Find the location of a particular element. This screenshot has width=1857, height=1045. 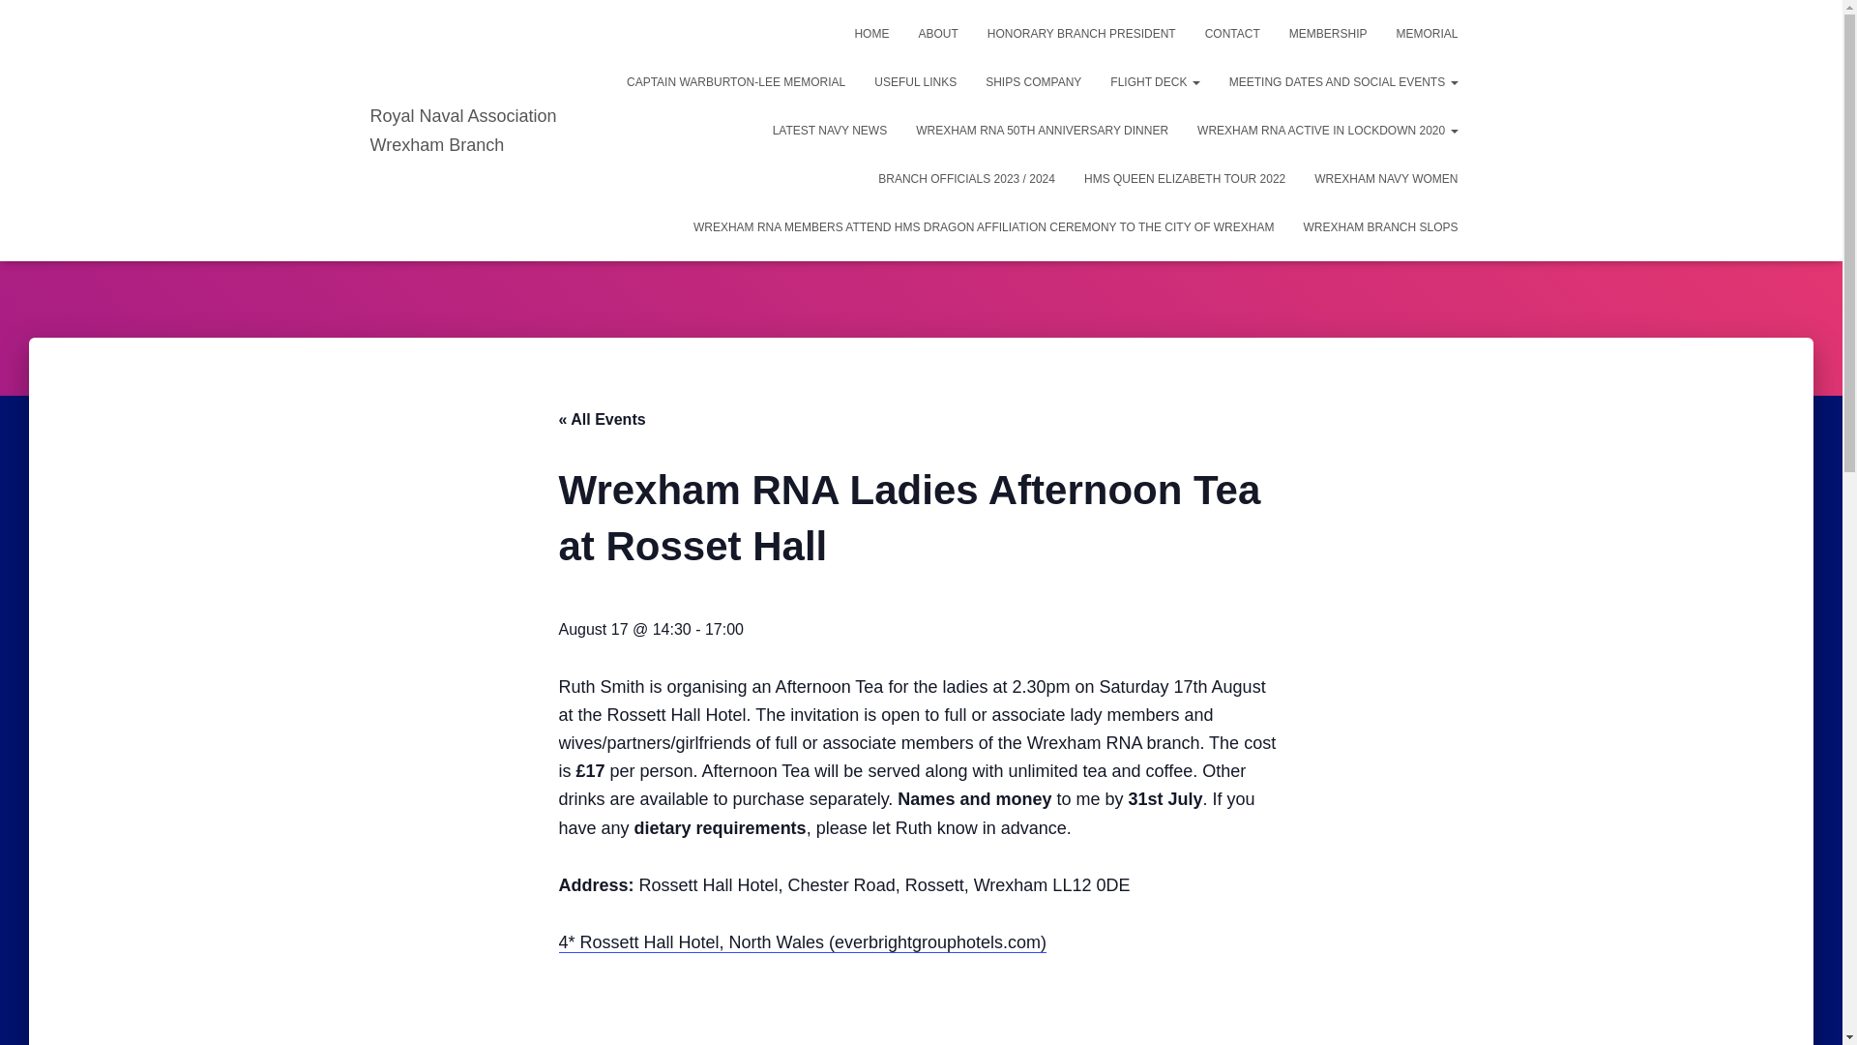

FLIGHT DECK is located at coordinates (1155, 82).